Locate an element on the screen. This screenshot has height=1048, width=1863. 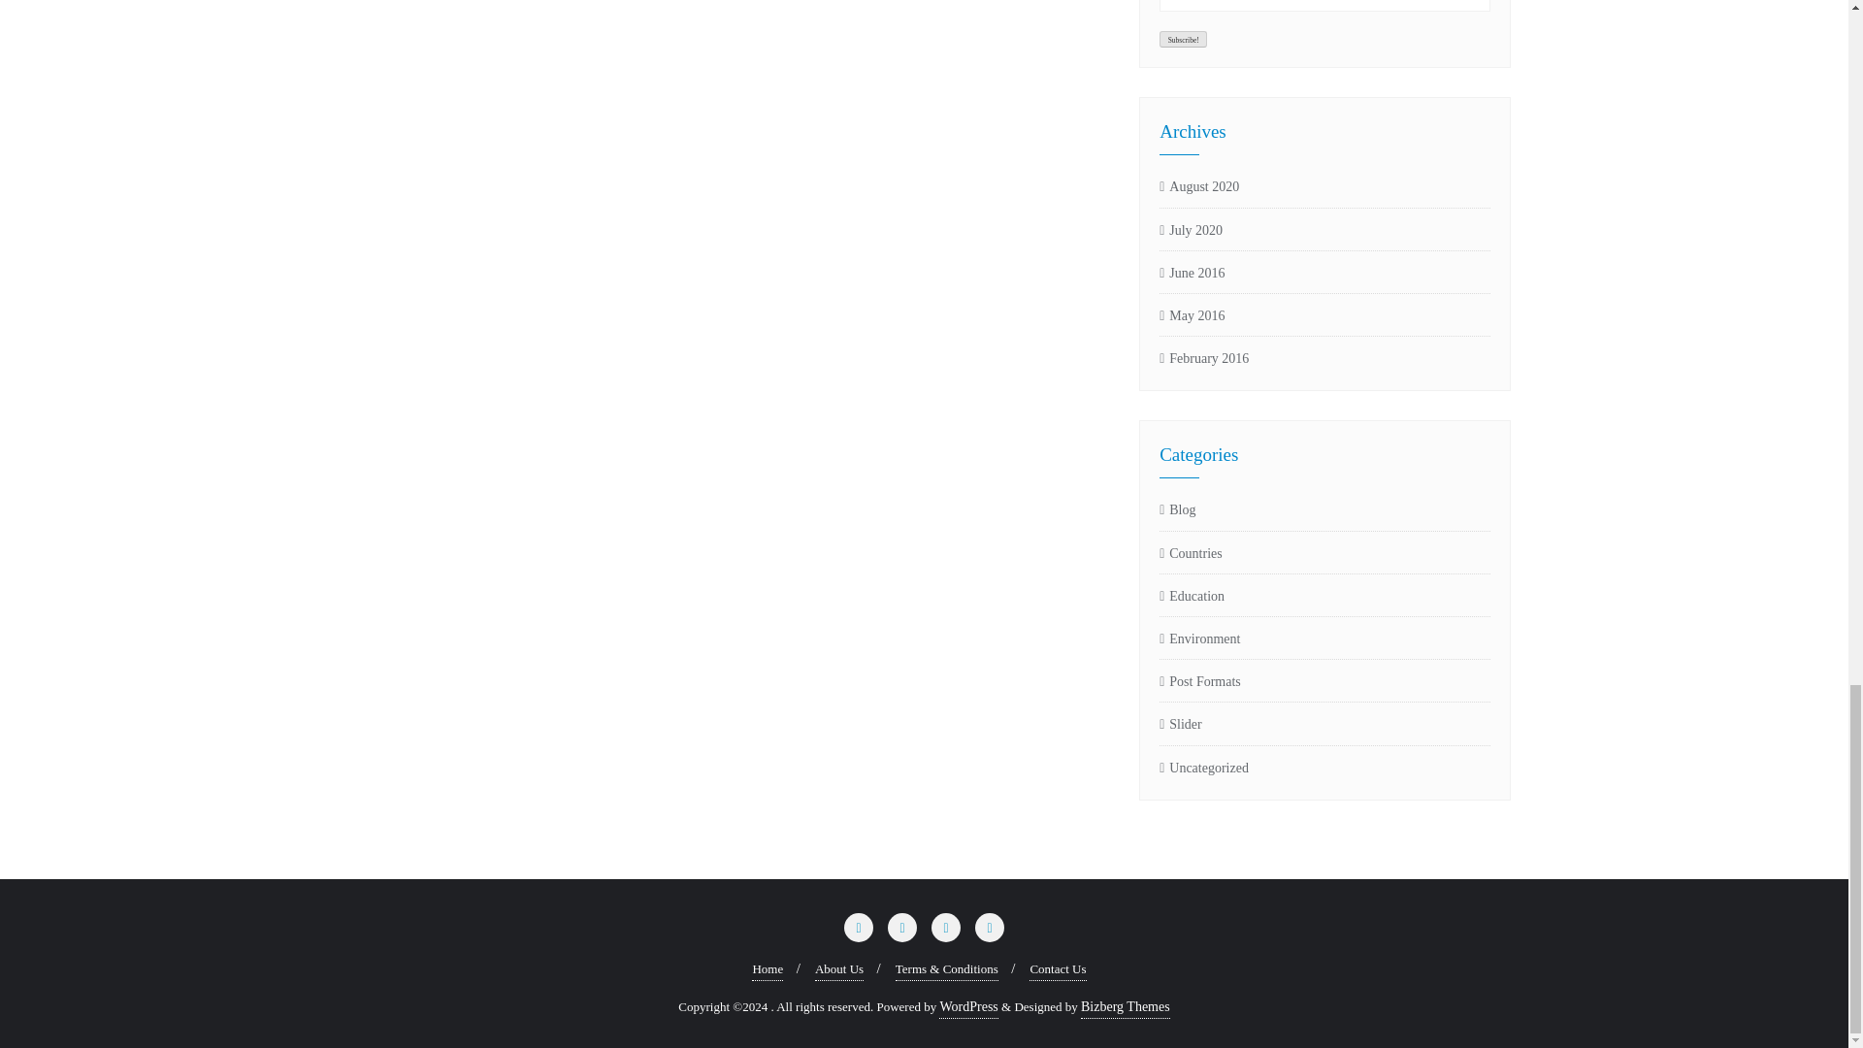
Email is located at coordinates (1324, 6).